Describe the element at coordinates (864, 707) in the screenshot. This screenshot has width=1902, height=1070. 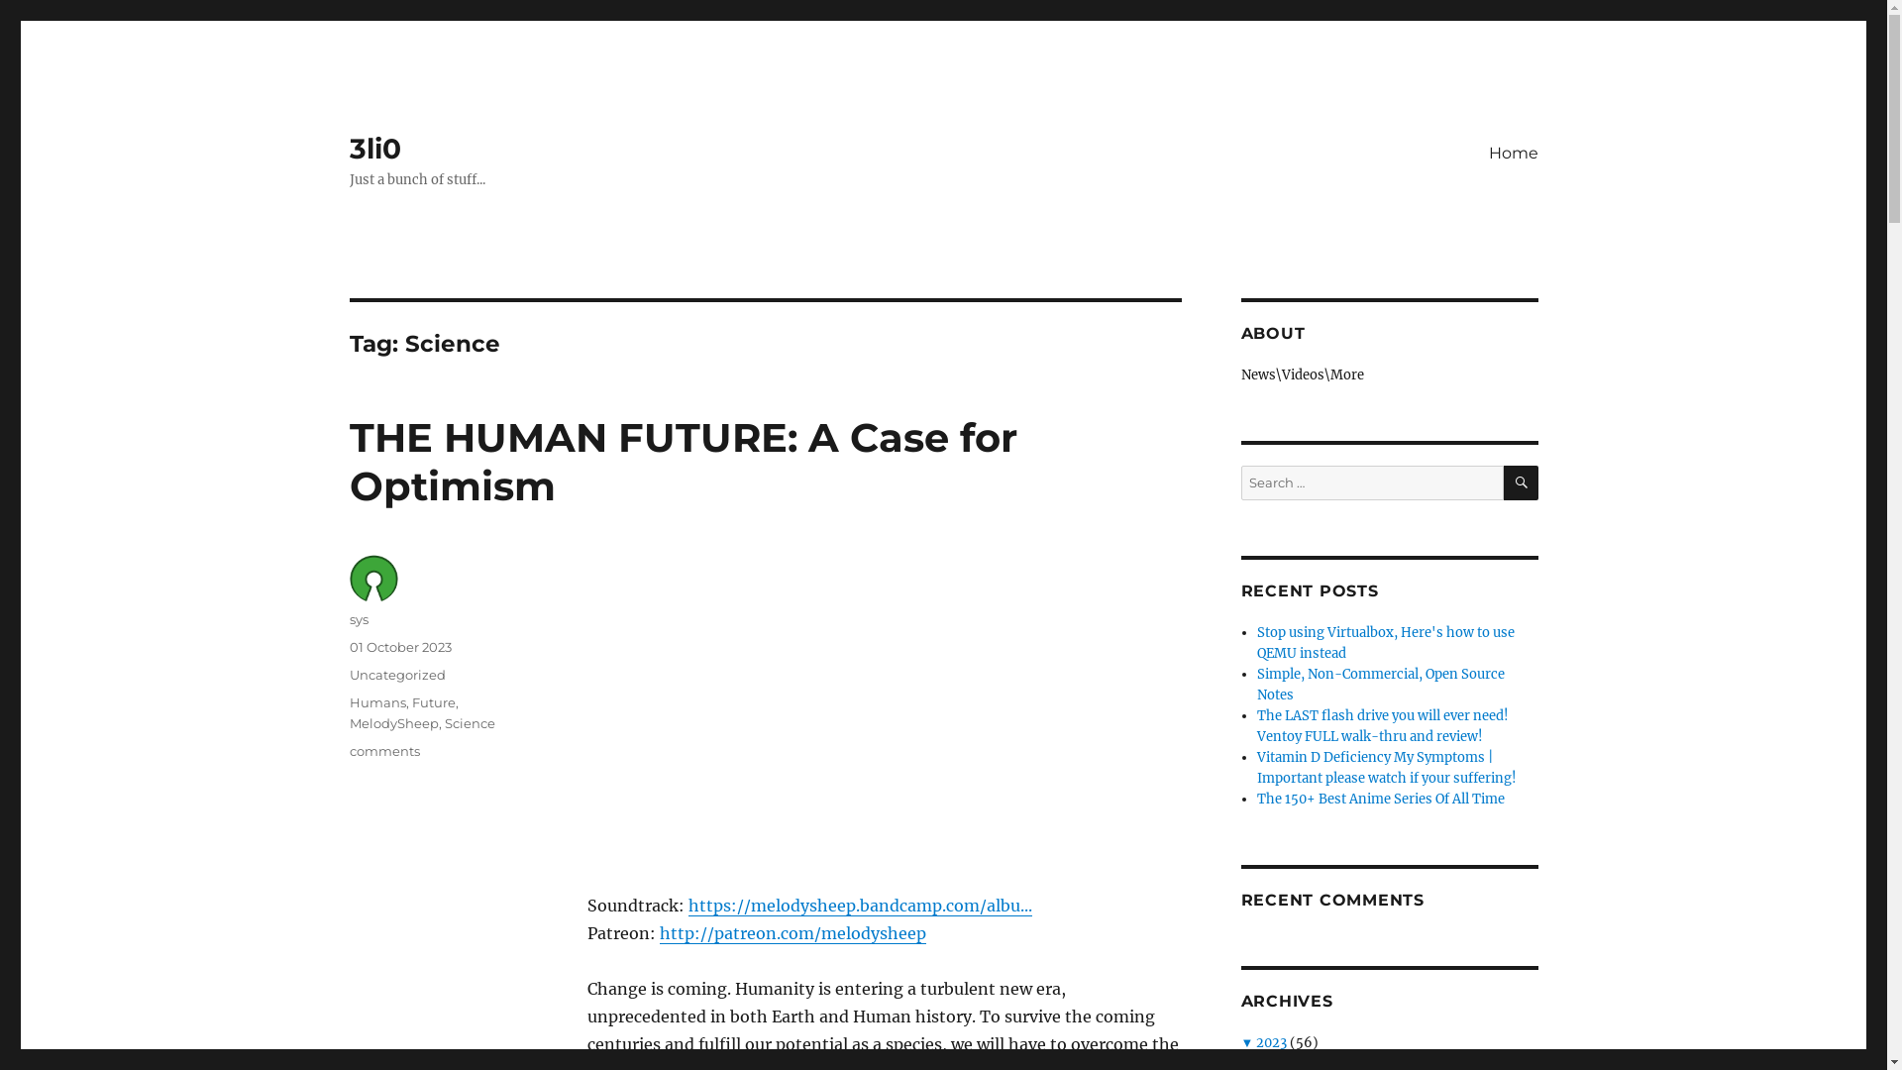
I see `YouTube video player` at that location.